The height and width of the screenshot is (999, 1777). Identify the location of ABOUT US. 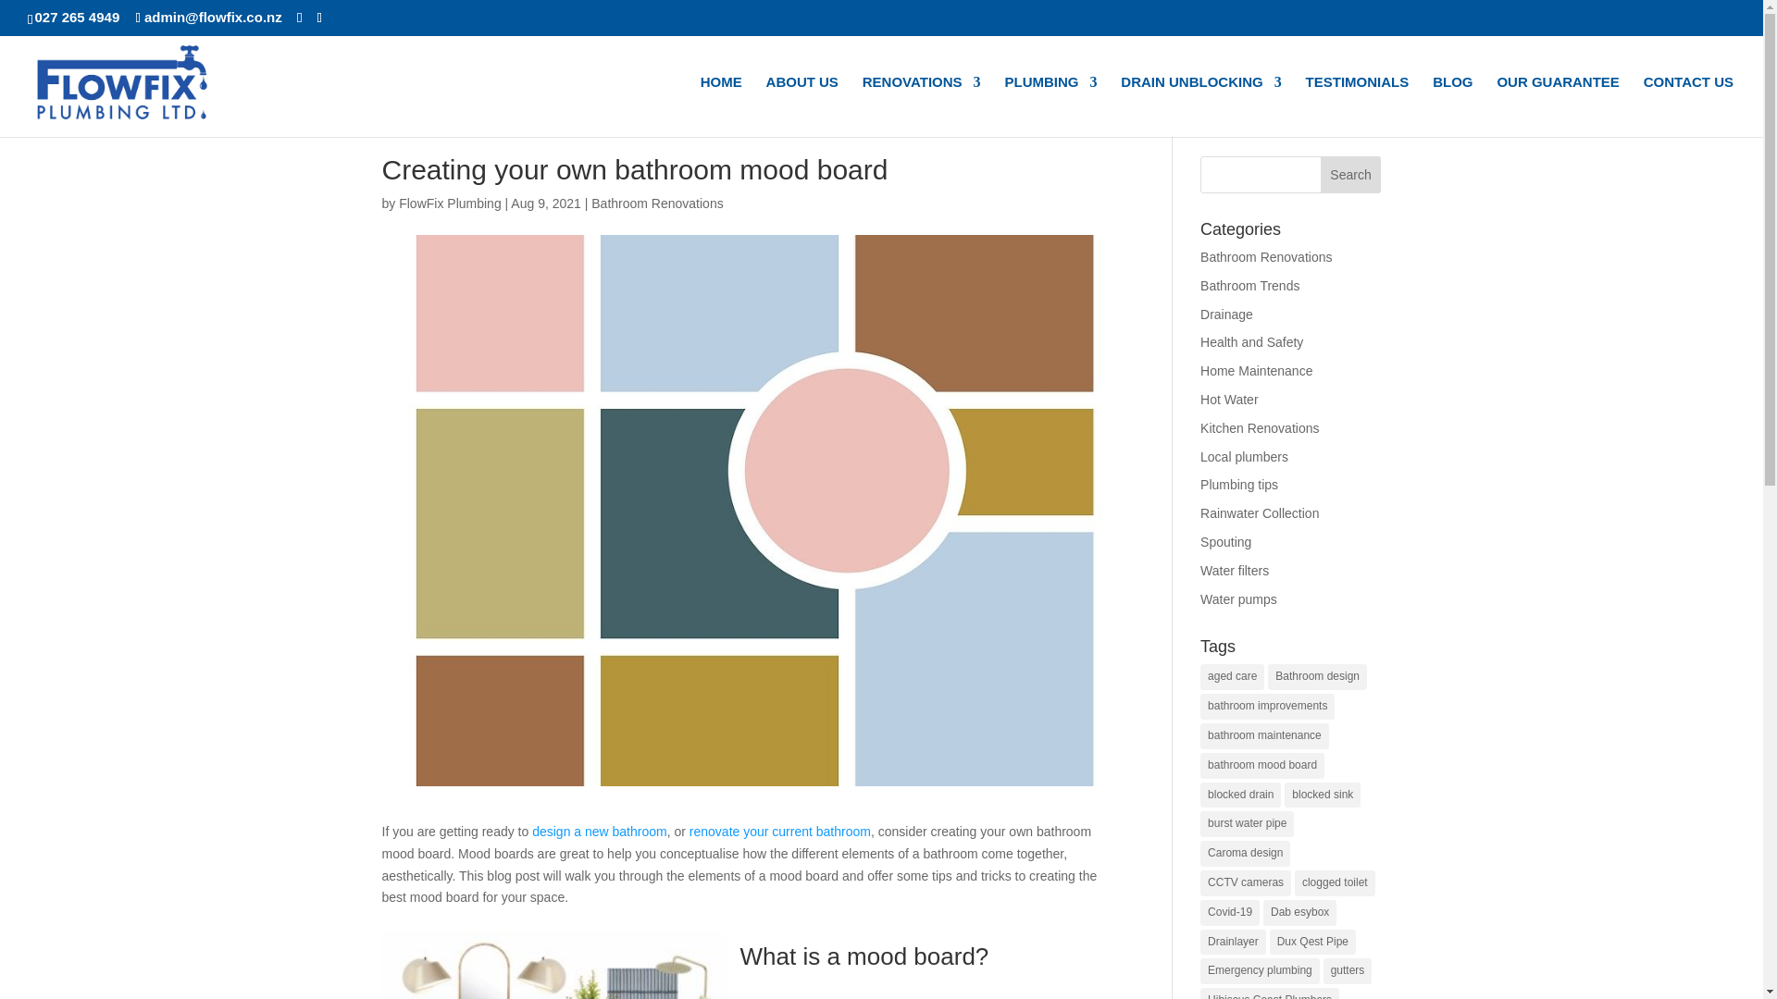
(802, 105).